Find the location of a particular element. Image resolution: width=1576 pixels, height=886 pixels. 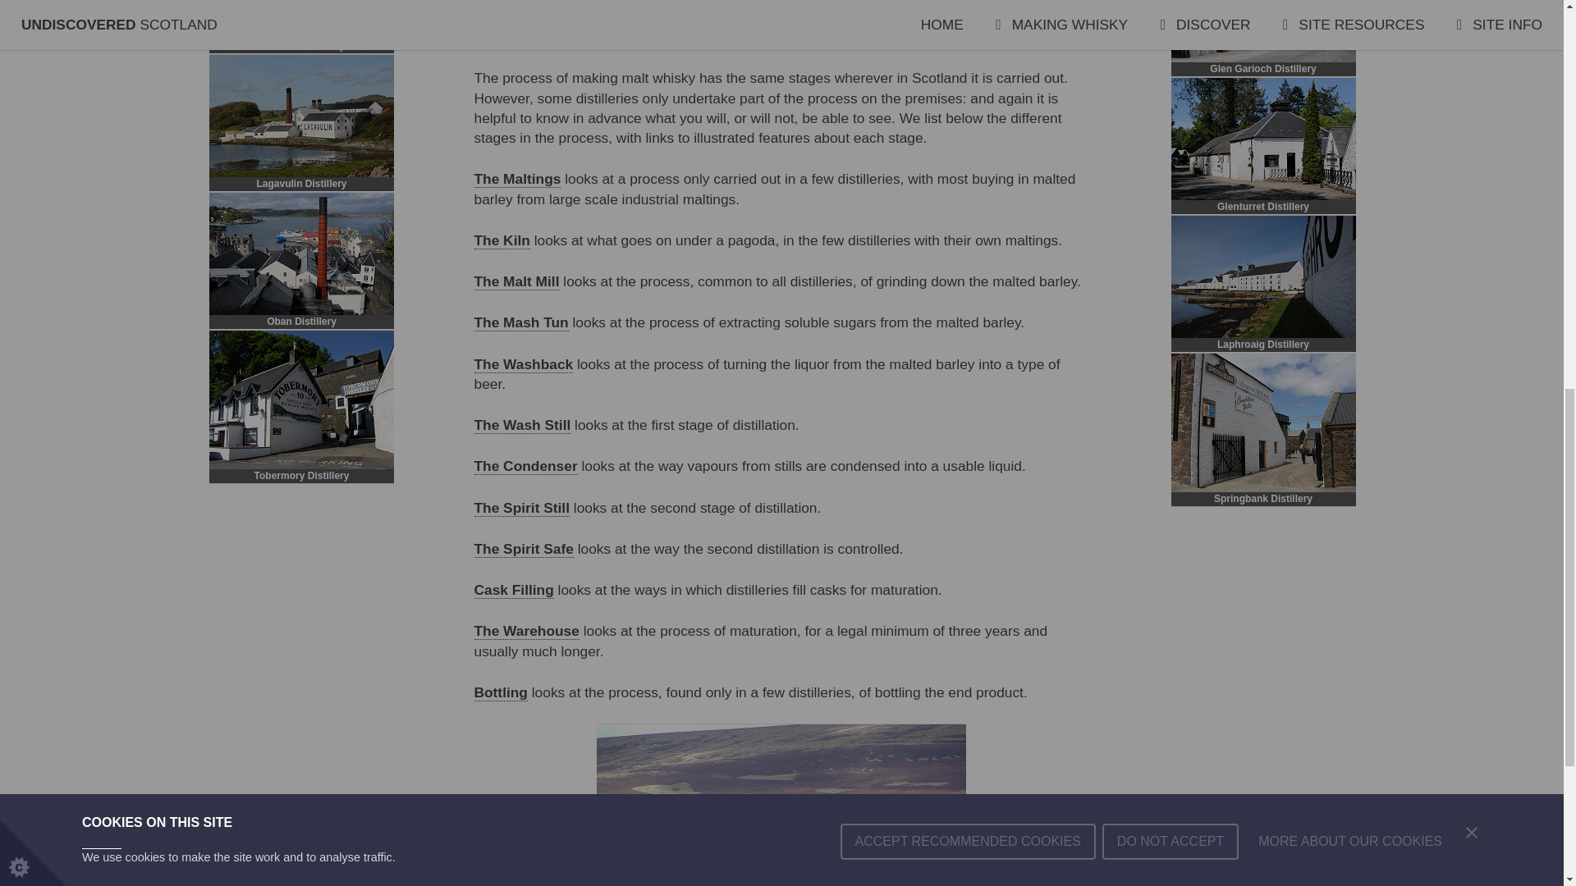

ACCEPT RECOMMENDED COOKIES is located at coordinates (967, 19).